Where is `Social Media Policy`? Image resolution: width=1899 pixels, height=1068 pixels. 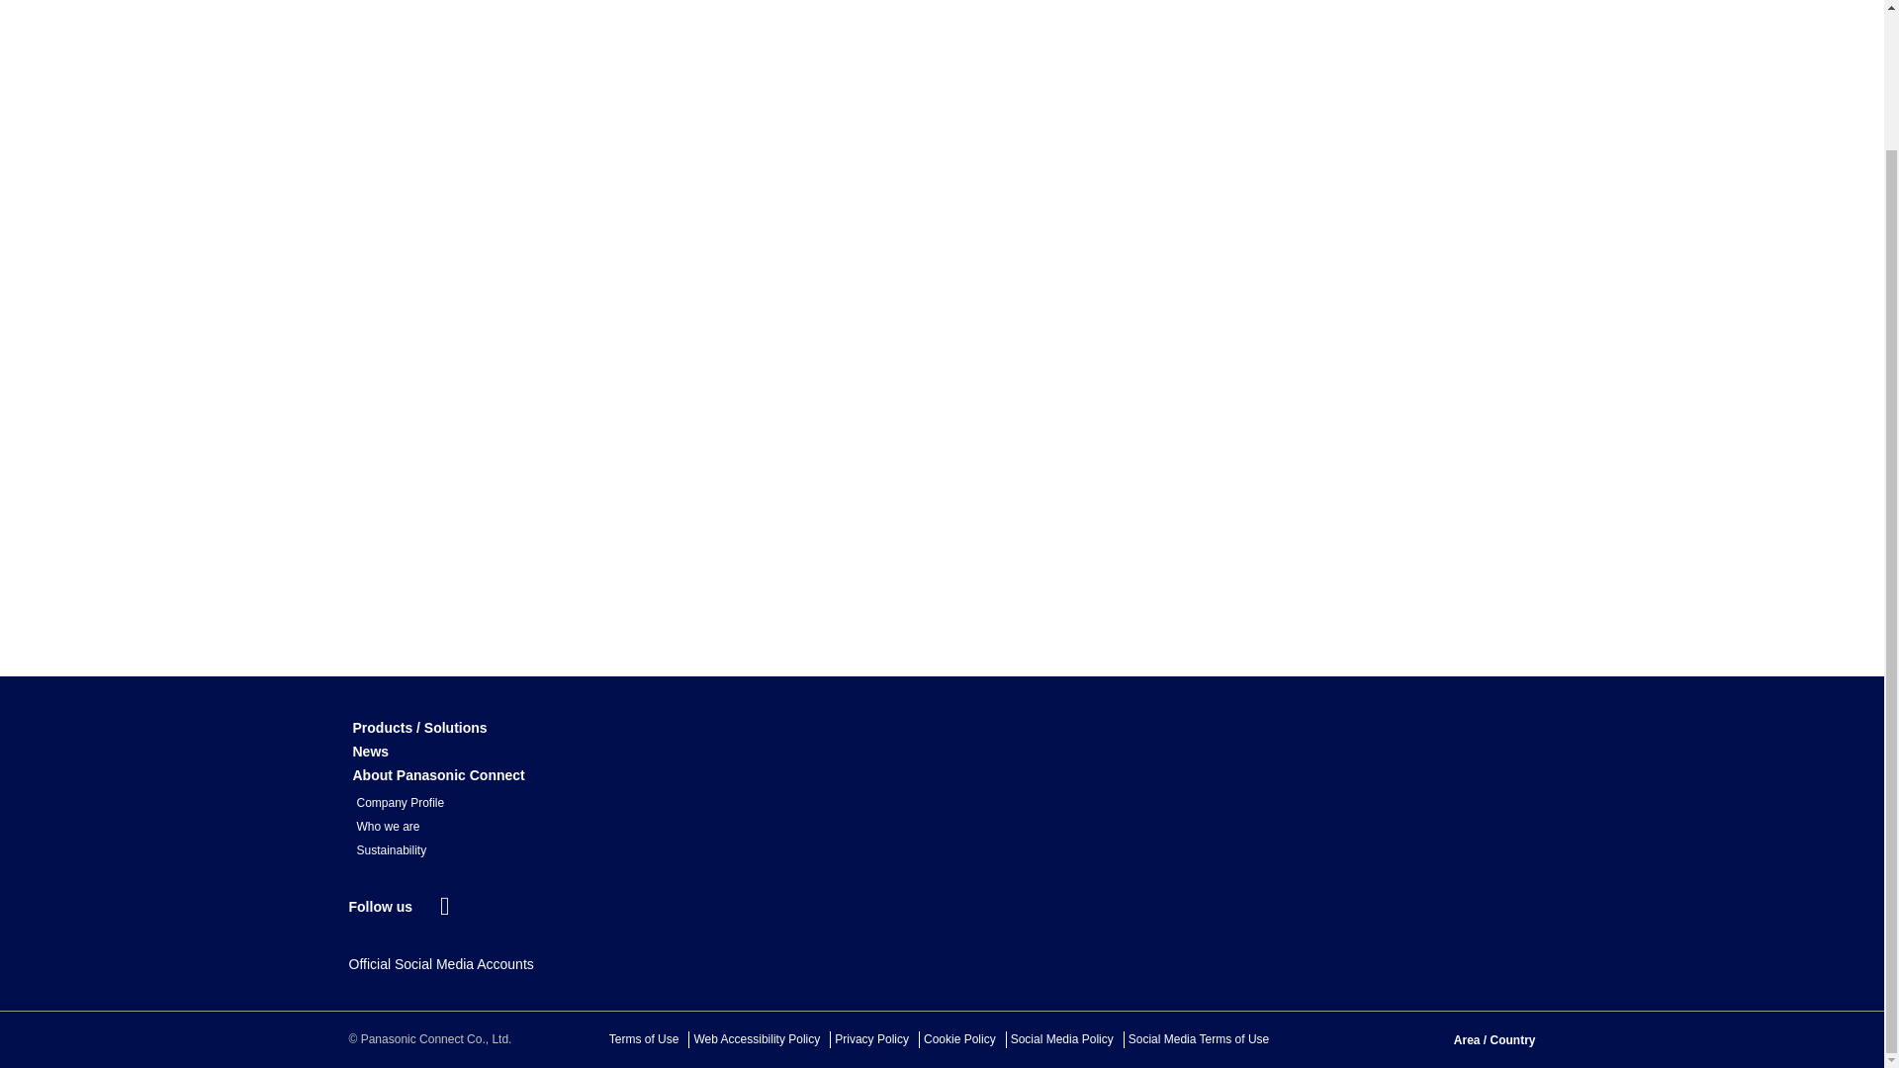 Social Media Policy is located at coordinates (1061, 1039).